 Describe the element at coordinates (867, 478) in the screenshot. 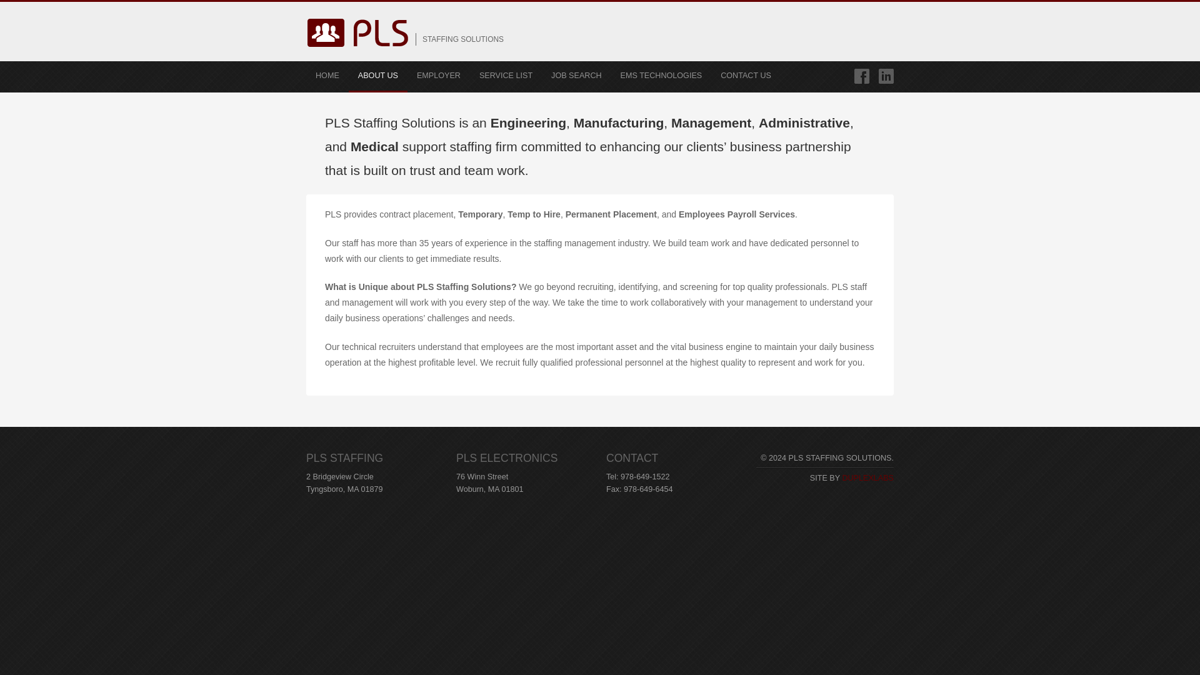

I see `DUPLEXLABS` at that location.